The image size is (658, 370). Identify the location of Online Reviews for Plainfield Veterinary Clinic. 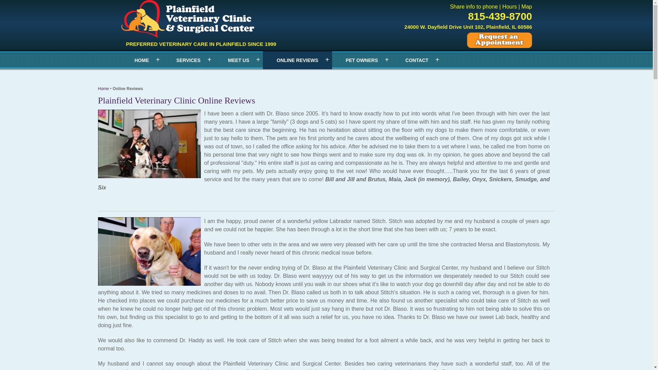
(188, 19).